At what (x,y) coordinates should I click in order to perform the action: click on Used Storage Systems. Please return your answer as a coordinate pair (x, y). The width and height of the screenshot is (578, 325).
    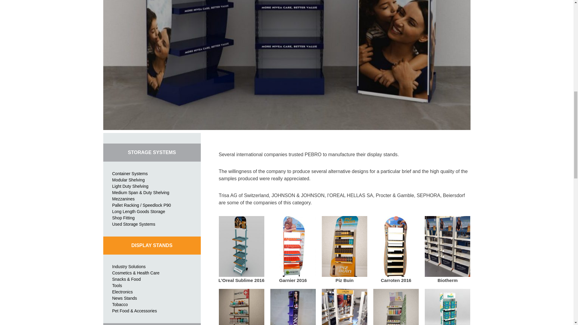
    Looking at the image, I should click on (133, 224).